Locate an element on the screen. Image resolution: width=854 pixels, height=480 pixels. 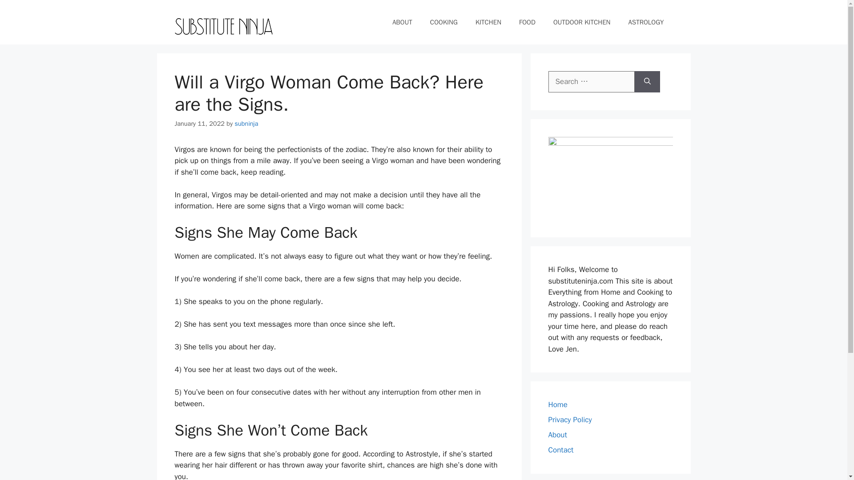
View all posts by subninja is located at coordinates (246, 124).